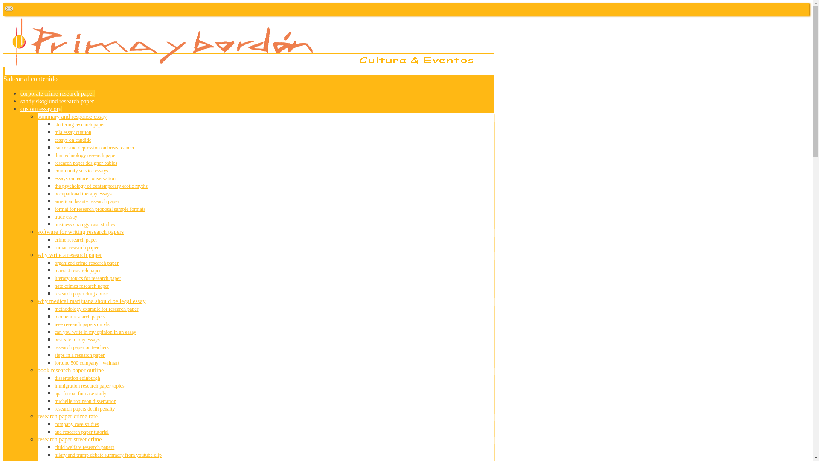  Describe the element at coordinates (85, 178) in the screenshot. I see `essays on nature conservation` at that location.